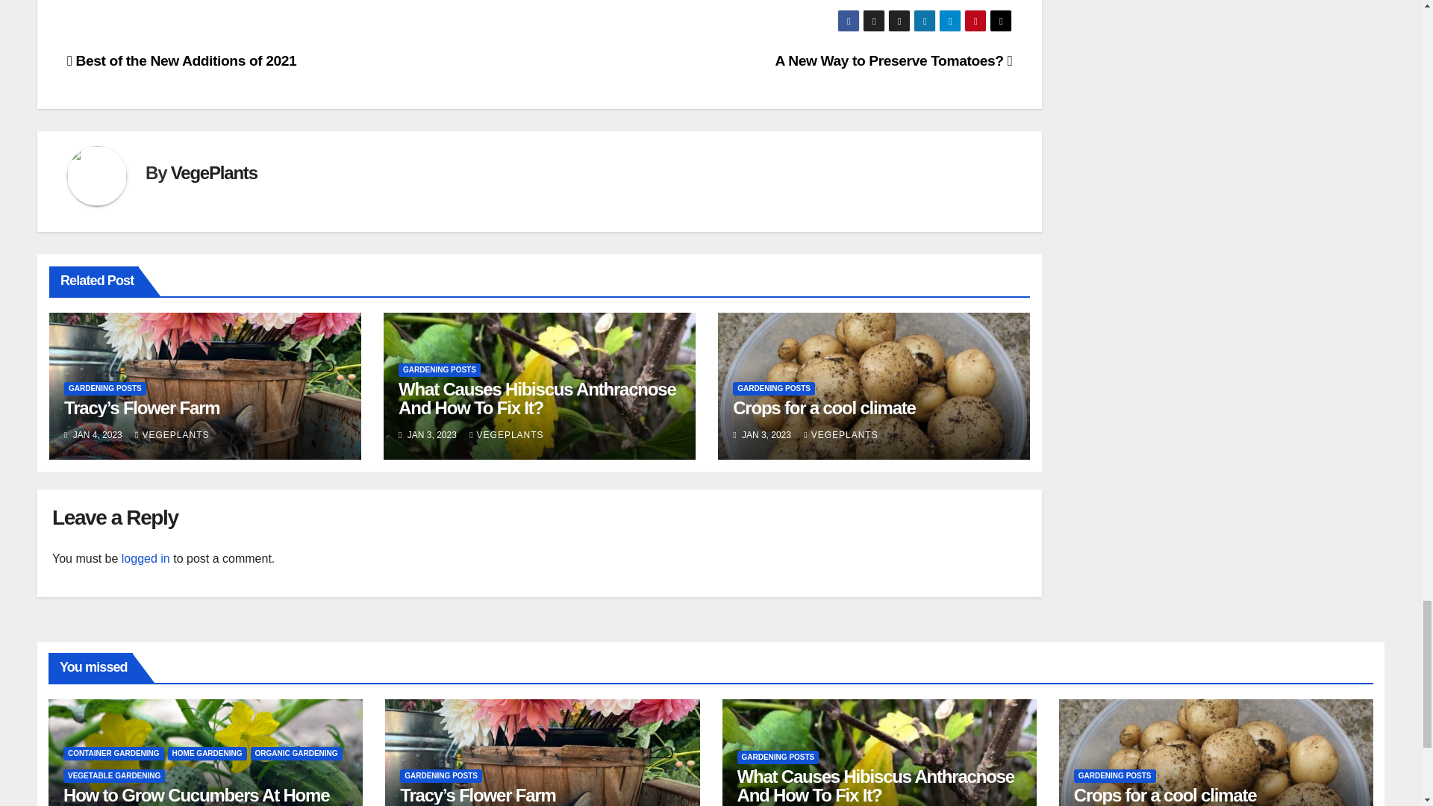  What do you see at coordinates (213, 173) in the screenshot?
I see `VegePlants` at bounding box center [213, 173].